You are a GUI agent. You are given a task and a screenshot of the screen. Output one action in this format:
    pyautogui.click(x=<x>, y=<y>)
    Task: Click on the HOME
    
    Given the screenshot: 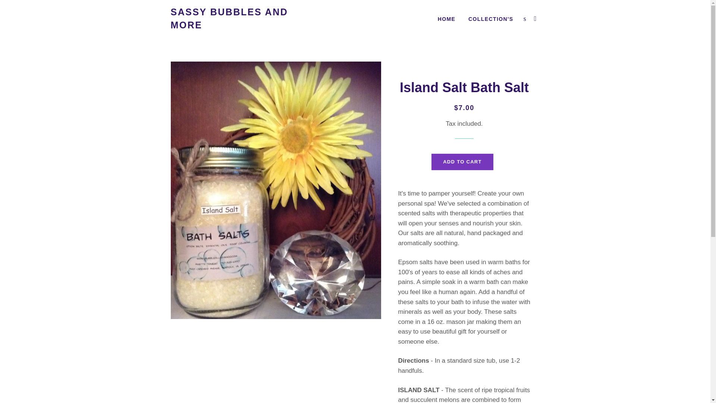 What is the action you would take?
    pyautogui.click(x=447, y=19)
    